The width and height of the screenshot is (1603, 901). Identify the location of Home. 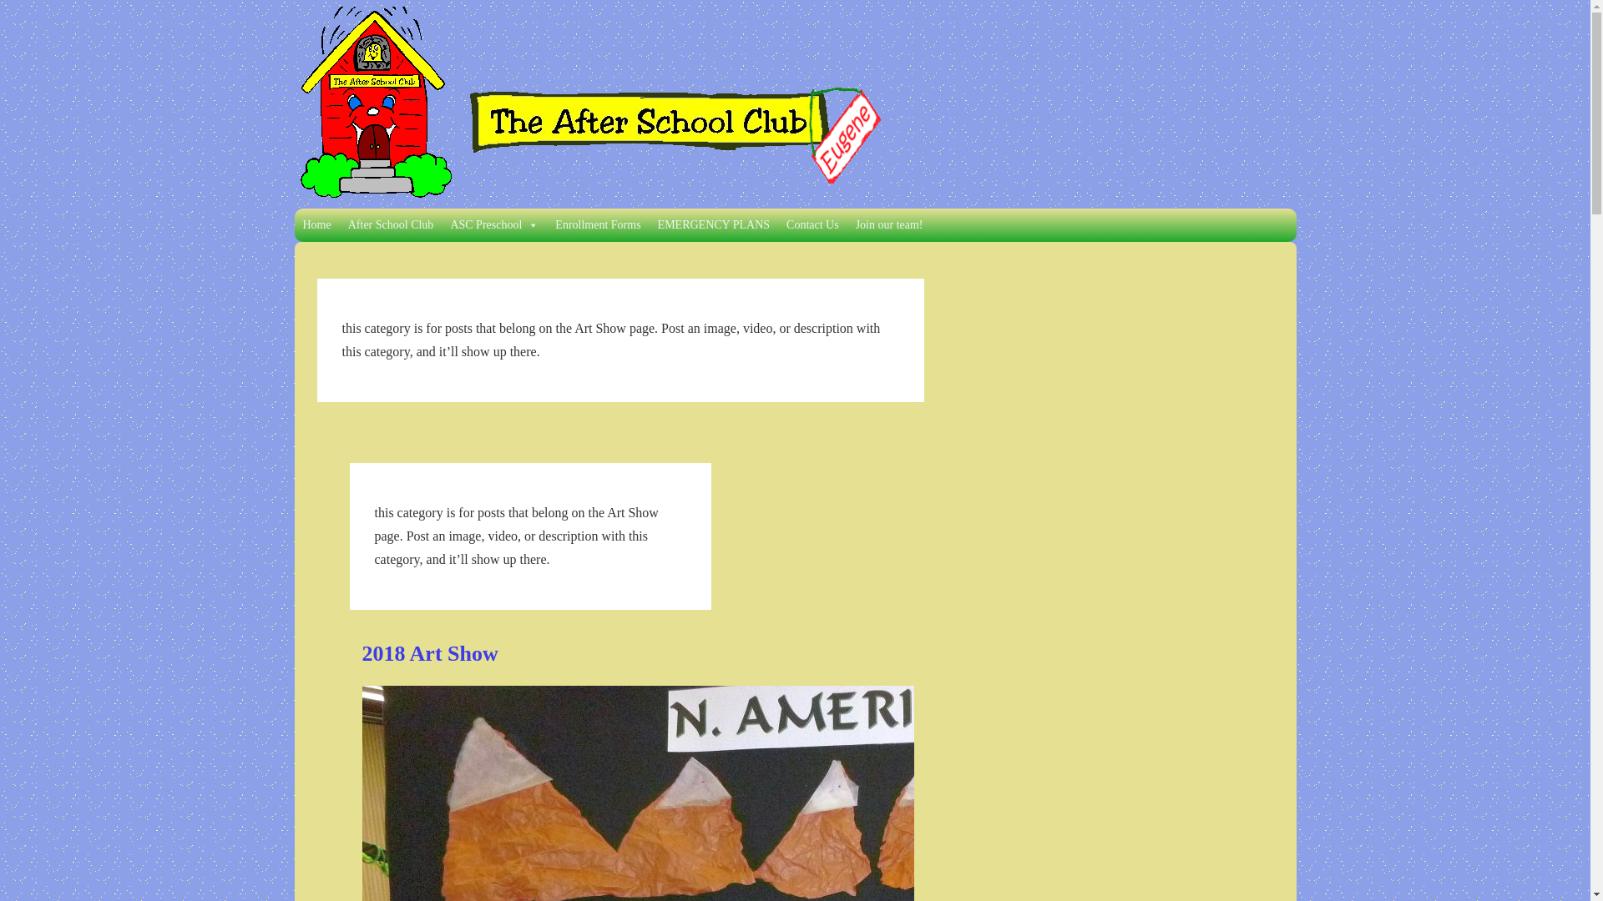
(316, 225).